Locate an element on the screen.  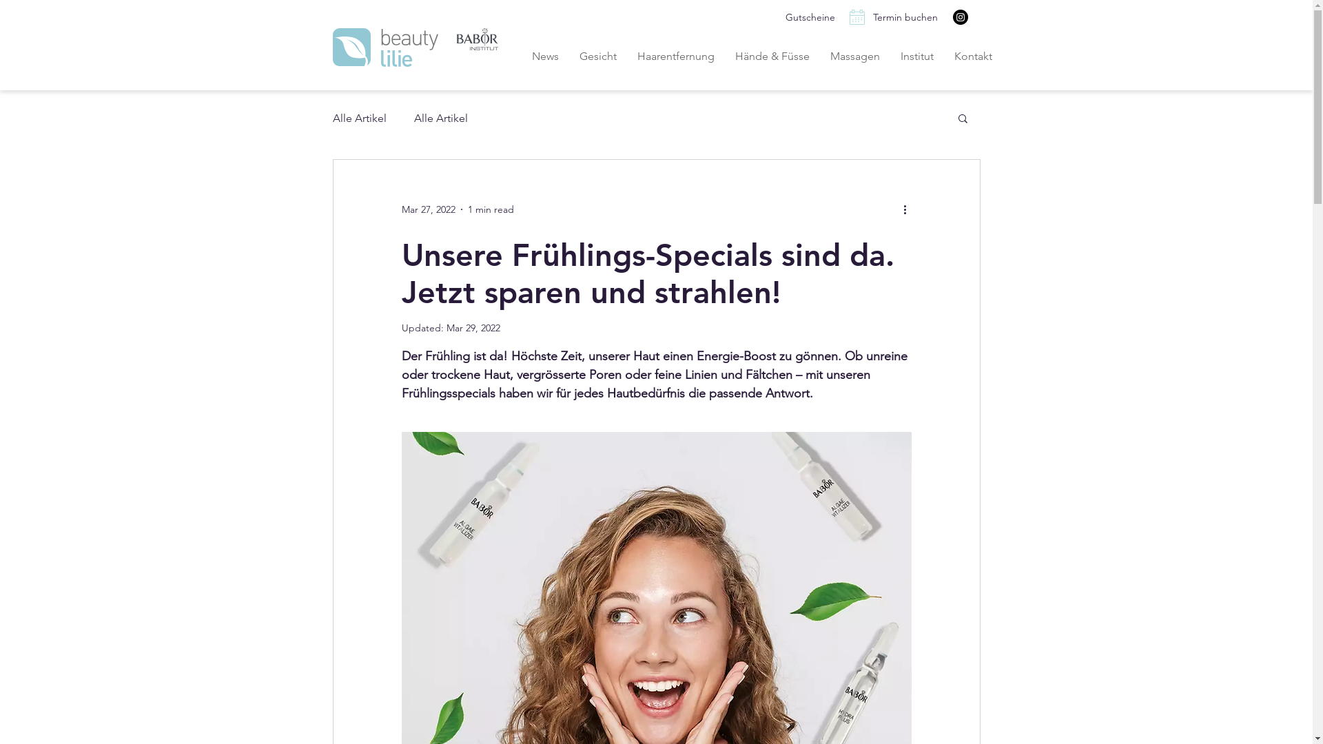
Termin buchen is located at coordinates (905, 18).